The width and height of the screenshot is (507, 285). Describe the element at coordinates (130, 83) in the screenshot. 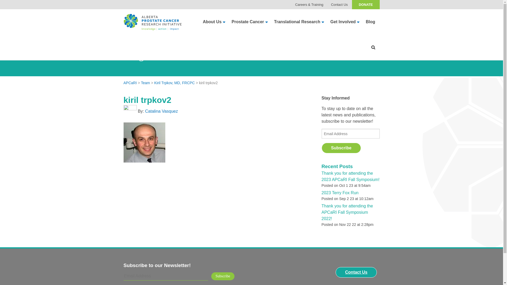

I see `APCaRI` at that location.